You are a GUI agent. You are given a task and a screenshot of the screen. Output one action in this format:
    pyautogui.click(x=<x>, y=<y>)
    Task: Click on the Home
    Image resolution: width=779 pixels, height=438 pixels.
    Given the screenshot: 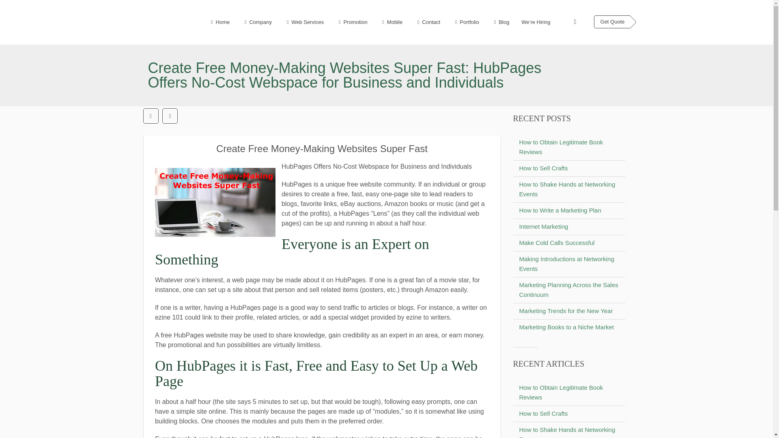 What is the action you would take?
    pyautogui.click(x=219, y=22)
    